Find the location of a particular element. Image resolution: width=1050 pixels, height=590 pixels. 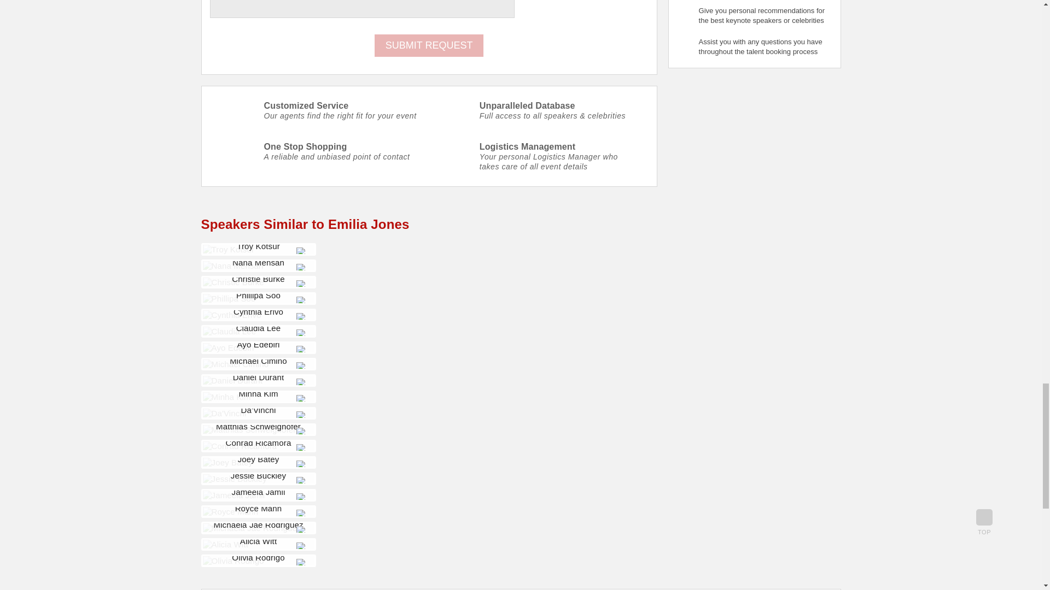

Troy Kotsur is located at coordinates (228, 249).